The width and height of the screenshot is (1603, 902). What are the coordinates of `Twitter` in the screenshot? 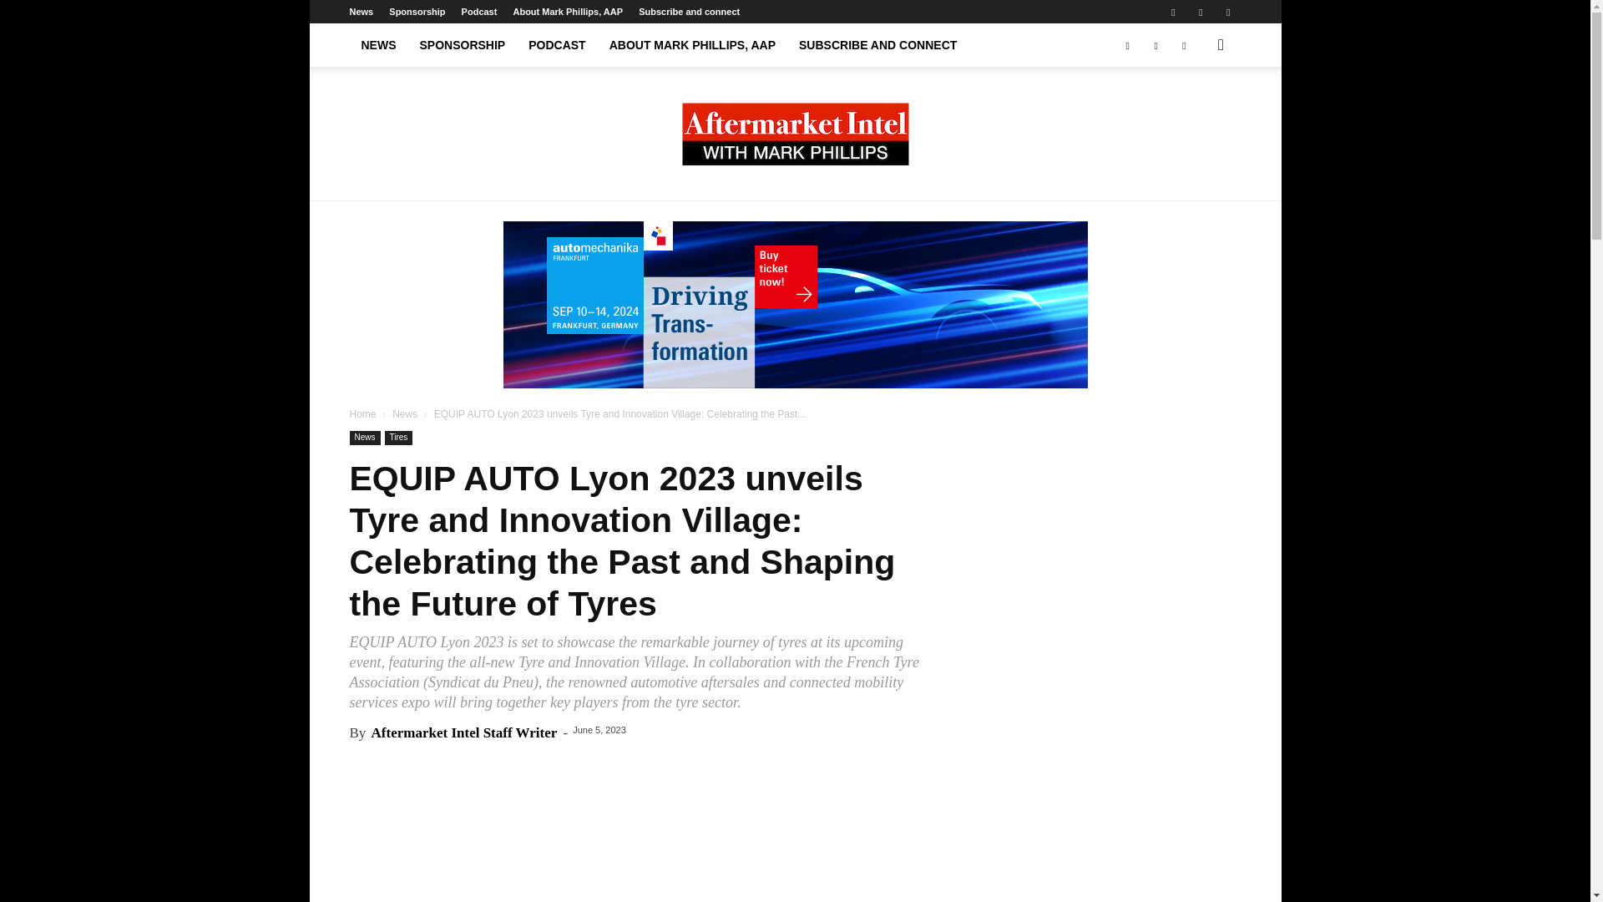 It's located at (1227, 12).